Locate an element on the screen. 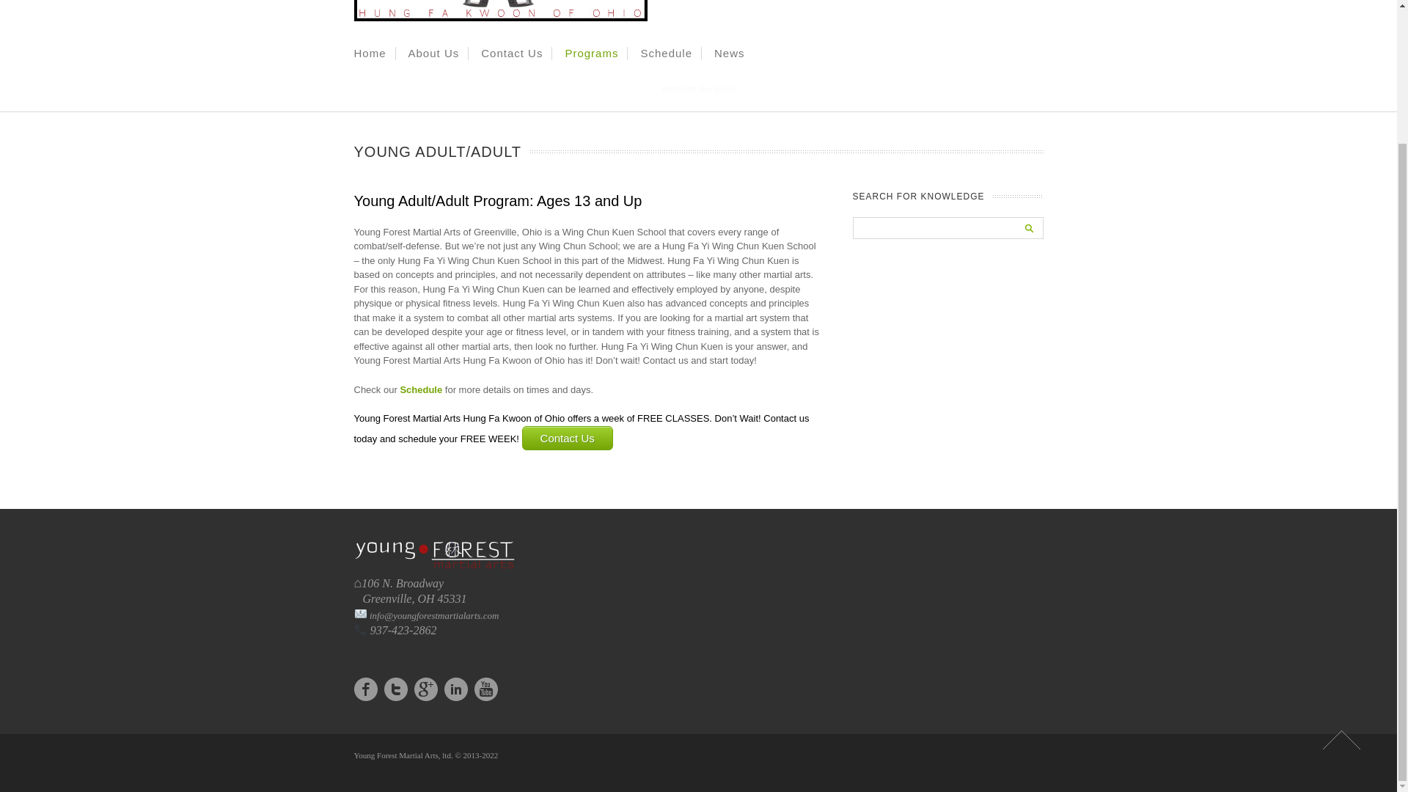  Contact Us is located at coordinates (512, 53).